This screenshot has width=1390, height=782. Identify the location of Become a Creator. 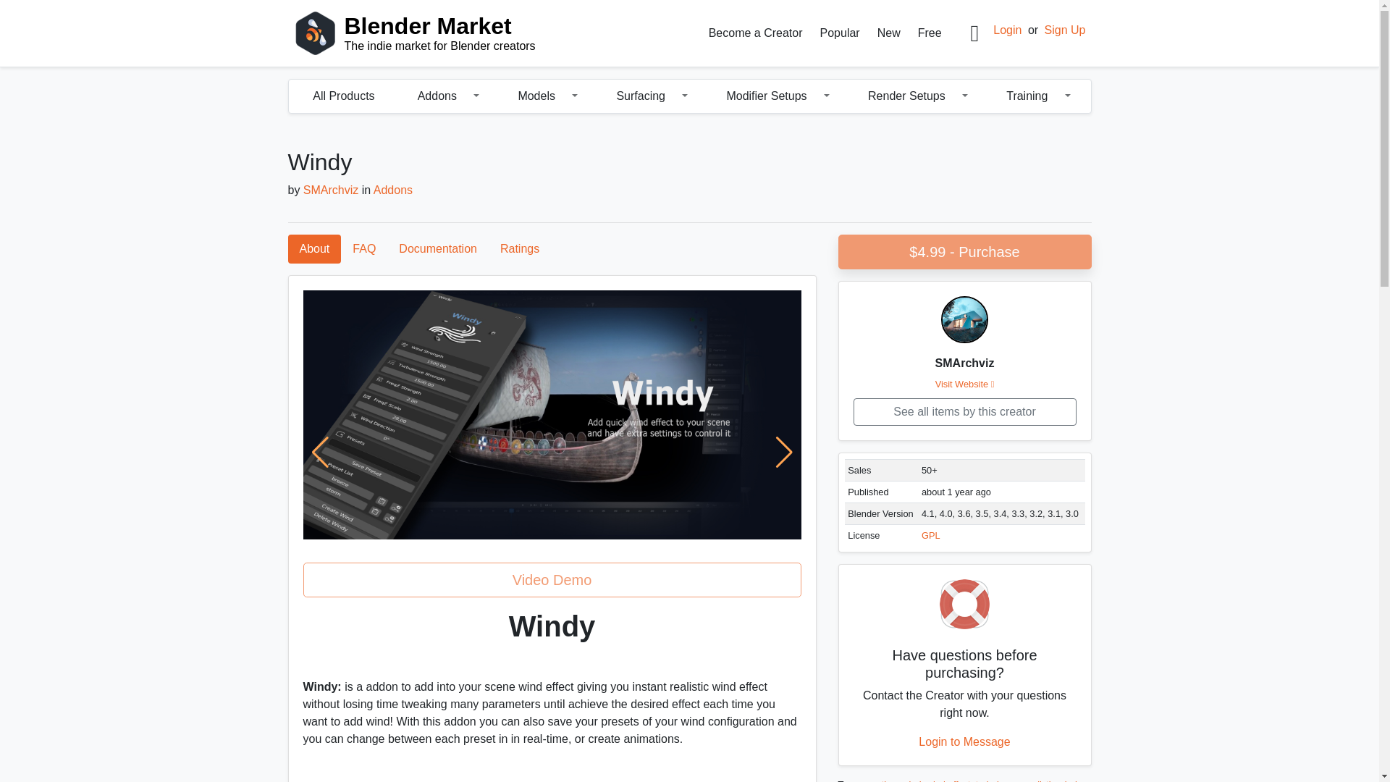
(756, 33).